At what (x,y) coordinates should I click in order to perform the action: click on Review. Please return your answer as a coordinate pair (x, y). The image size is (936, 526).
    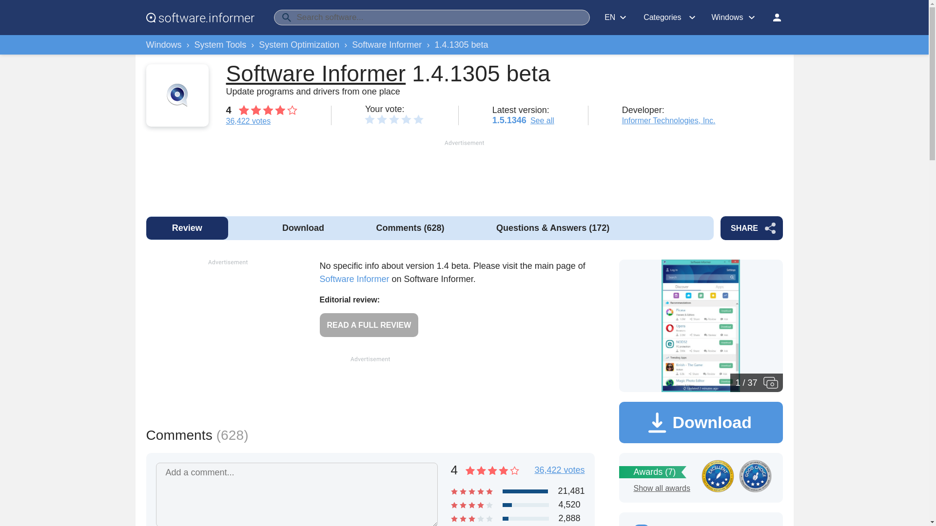
    Looking at the image, I should click on (187, 228).